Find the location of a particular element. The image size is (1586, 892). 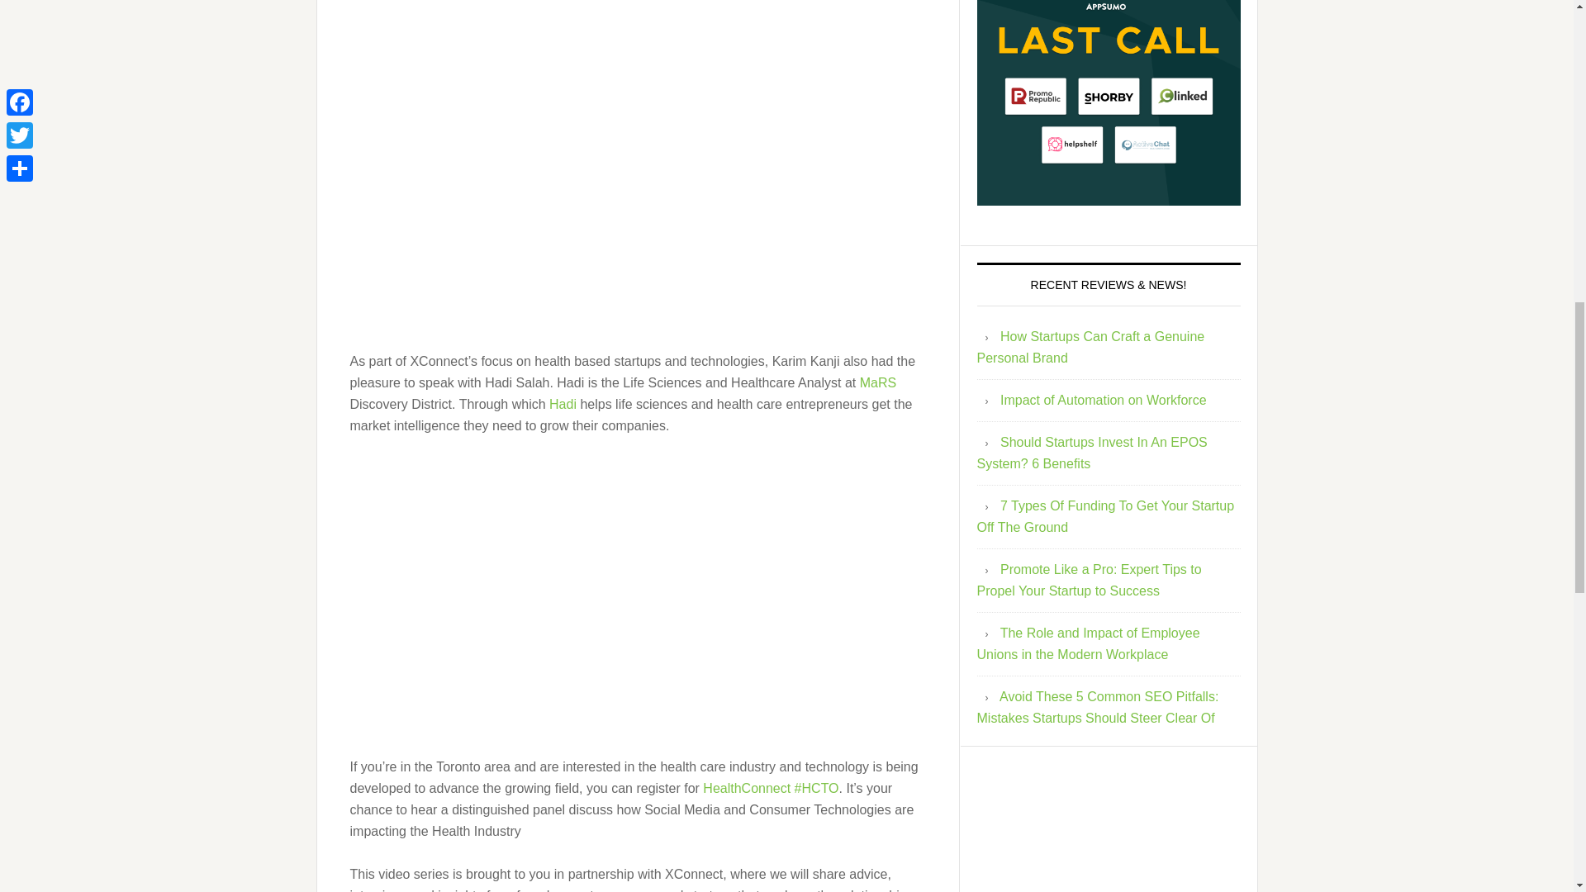

Should Startups Invest In An EPOS System? 6 Benefits is located at coordinates (1092, 453).